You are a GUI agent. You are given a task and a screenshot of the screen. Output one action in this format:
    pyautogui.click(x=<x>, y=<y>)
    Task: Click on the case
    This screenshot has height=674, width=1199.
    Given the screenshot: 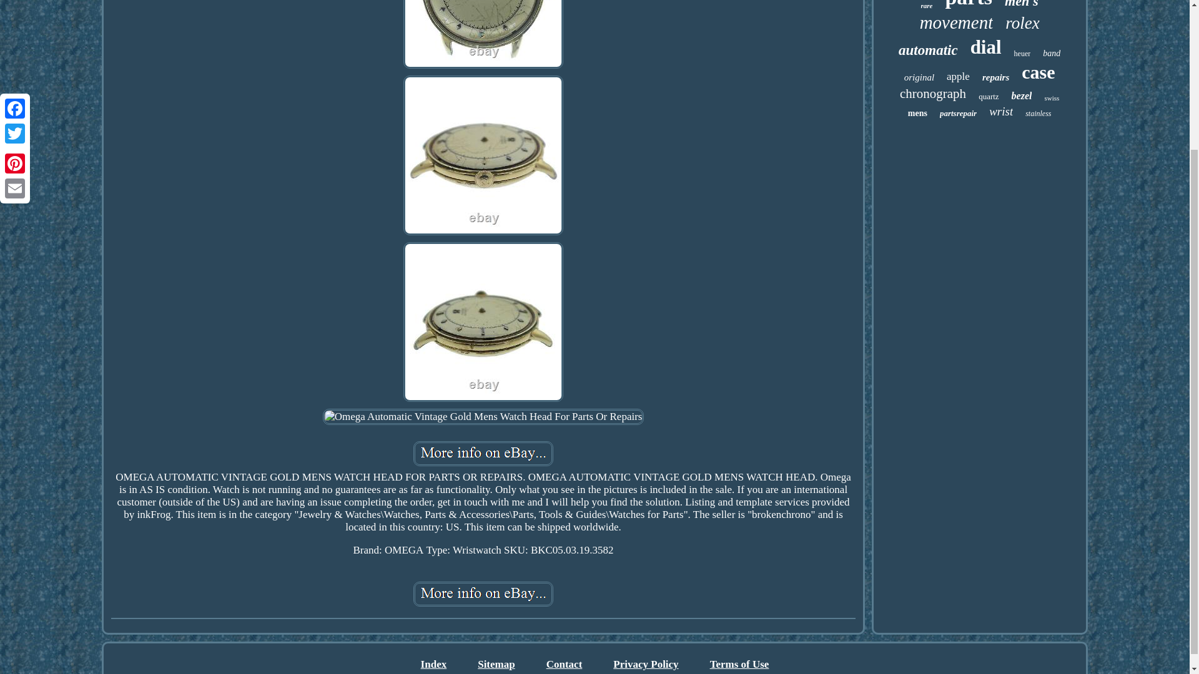 What is the action you would take?
    pyautogui.click(x=1038, y=72)
    